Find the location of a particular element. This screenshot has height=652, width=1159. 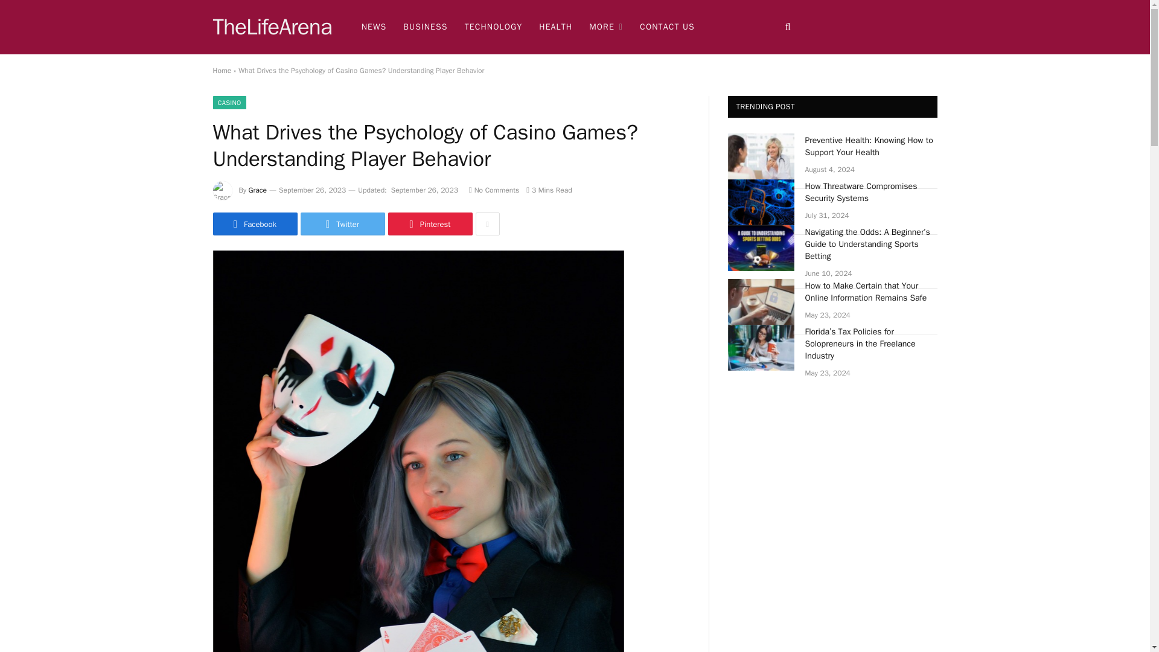

BUSINESS is located at coordinates (425, 27).